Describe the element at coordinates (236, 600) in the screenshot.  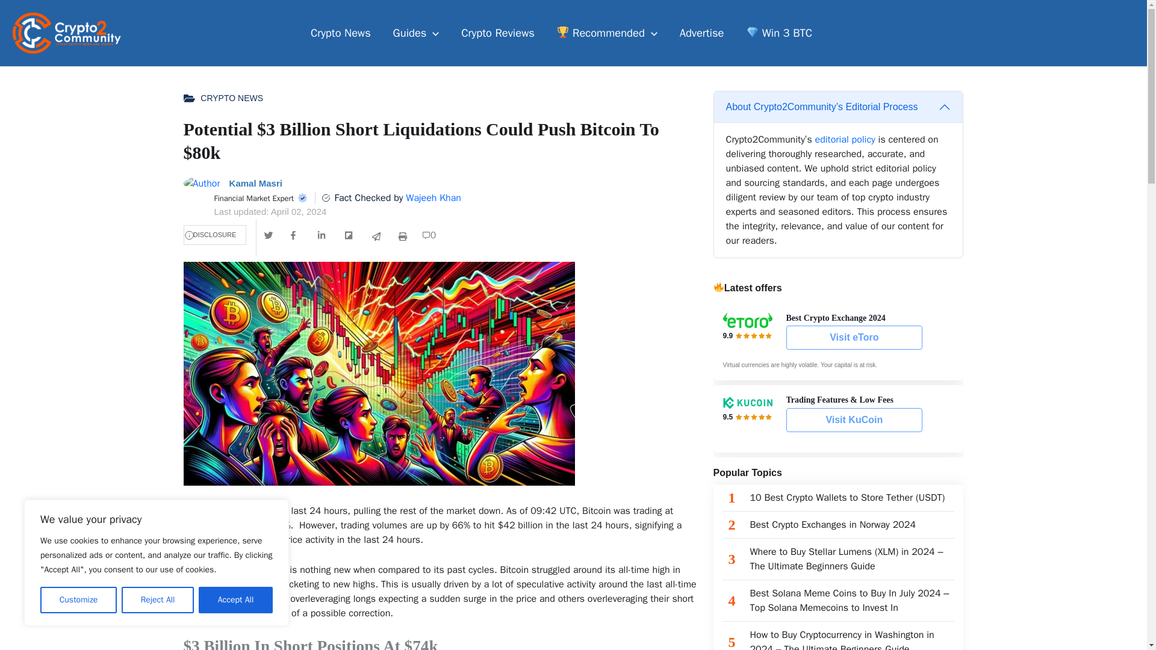
I see `Accept All` at that location.